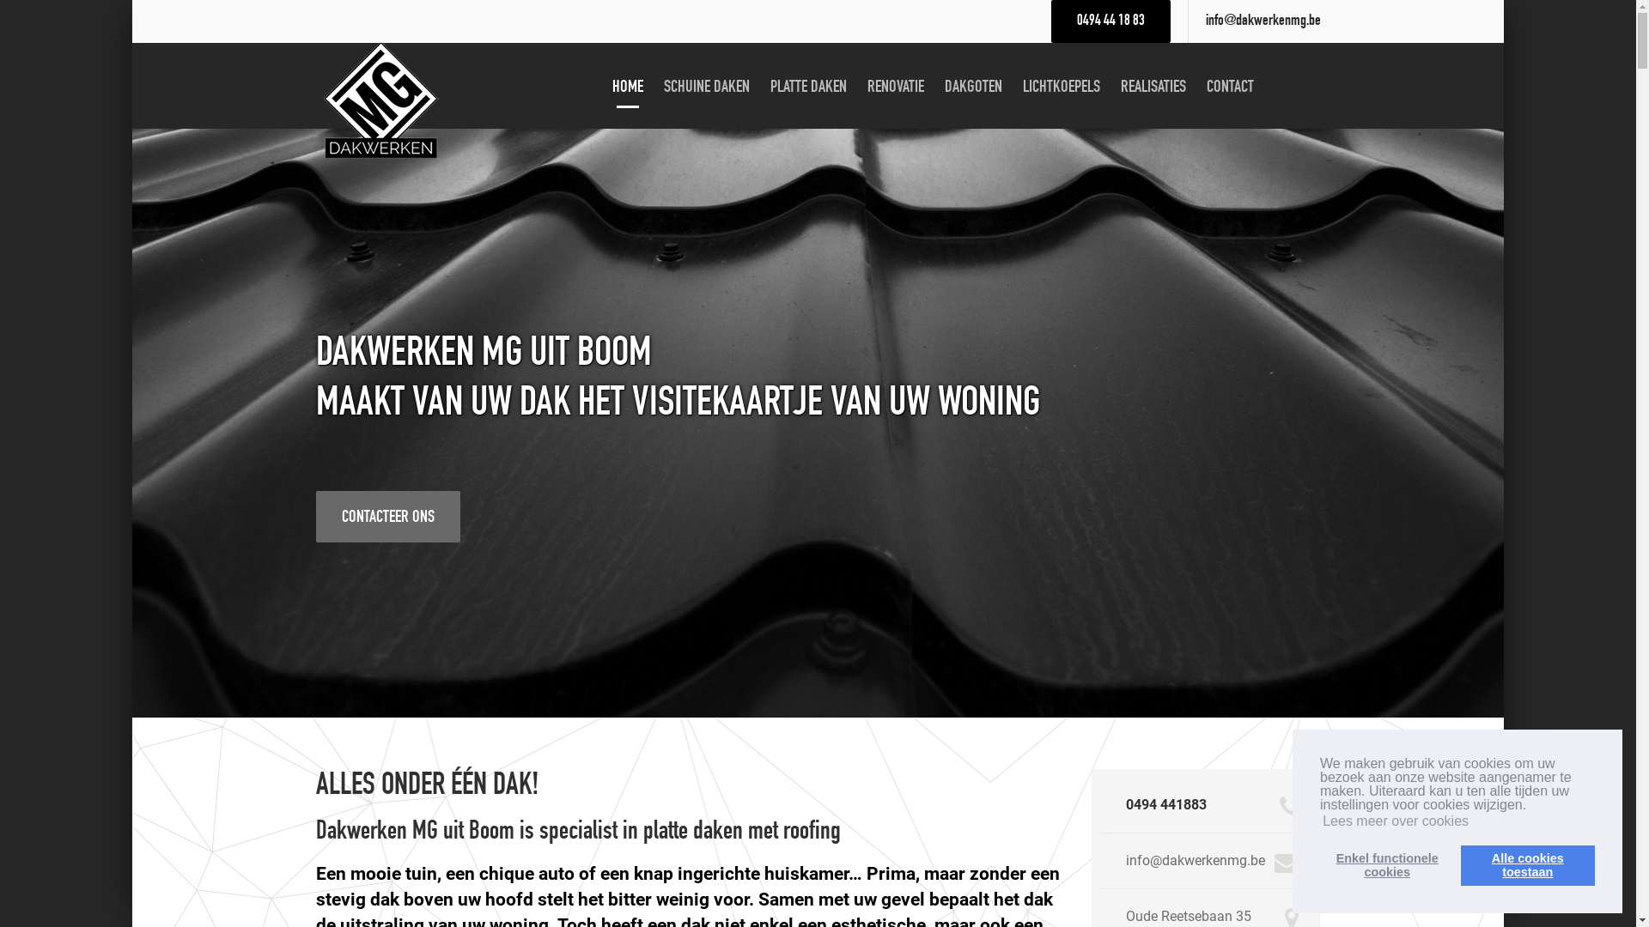  What do you see at coordinates (388, 517) in the screenshot?
I see `CONTACTEER ONS` at bounding box center [388, 517].